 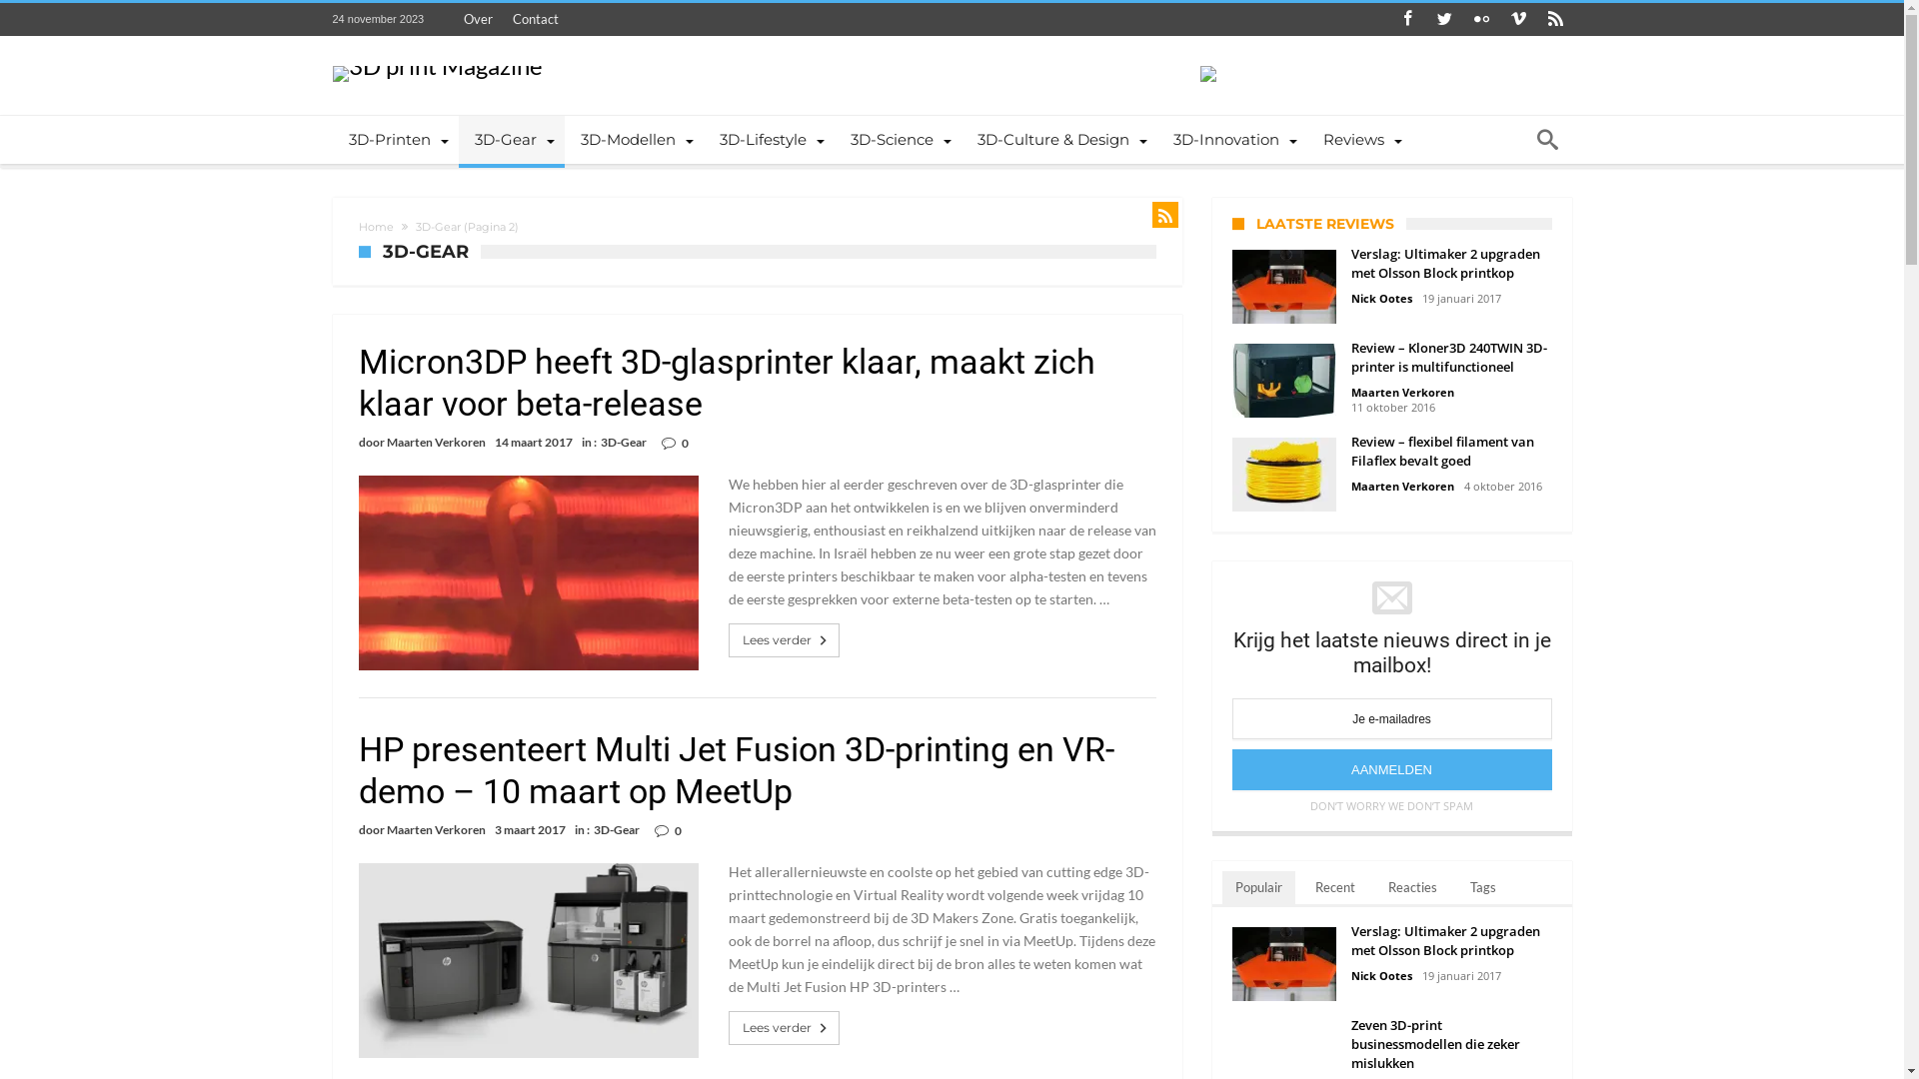 I want to click on Rss, so click(x=1555, y=20).